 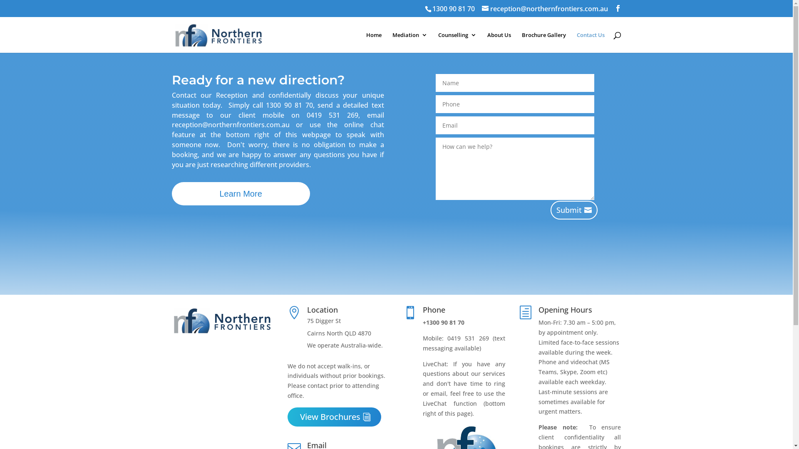 What do you see at coordinates (374, 42) in the screenshot?
I see `Home` at bounding box center [374, 42].